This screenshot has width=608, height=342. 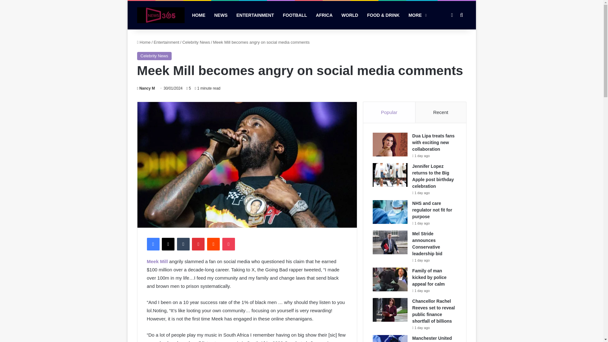 I want to click on MORE, so click(x=417, y=15).